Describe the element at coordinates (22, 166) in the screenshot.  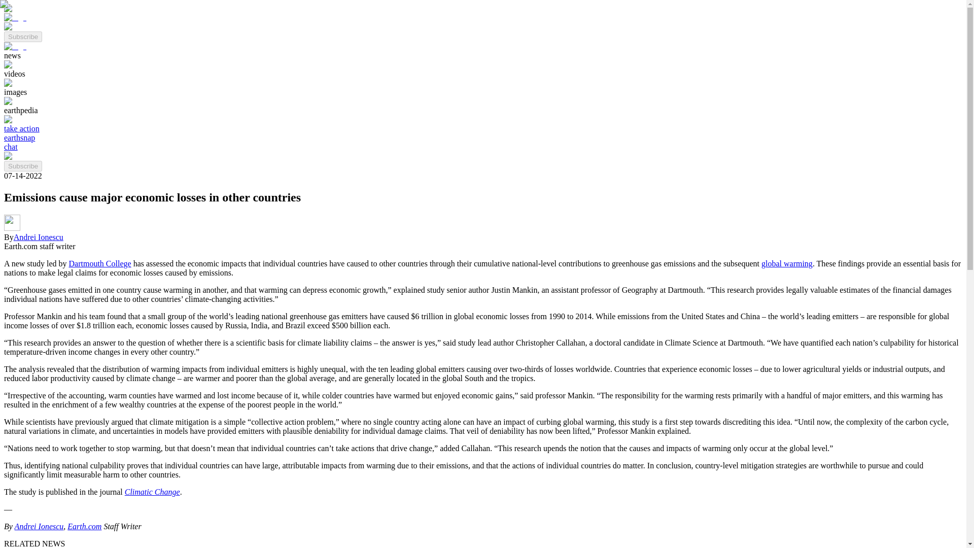
I see `Subscribe` at that location.